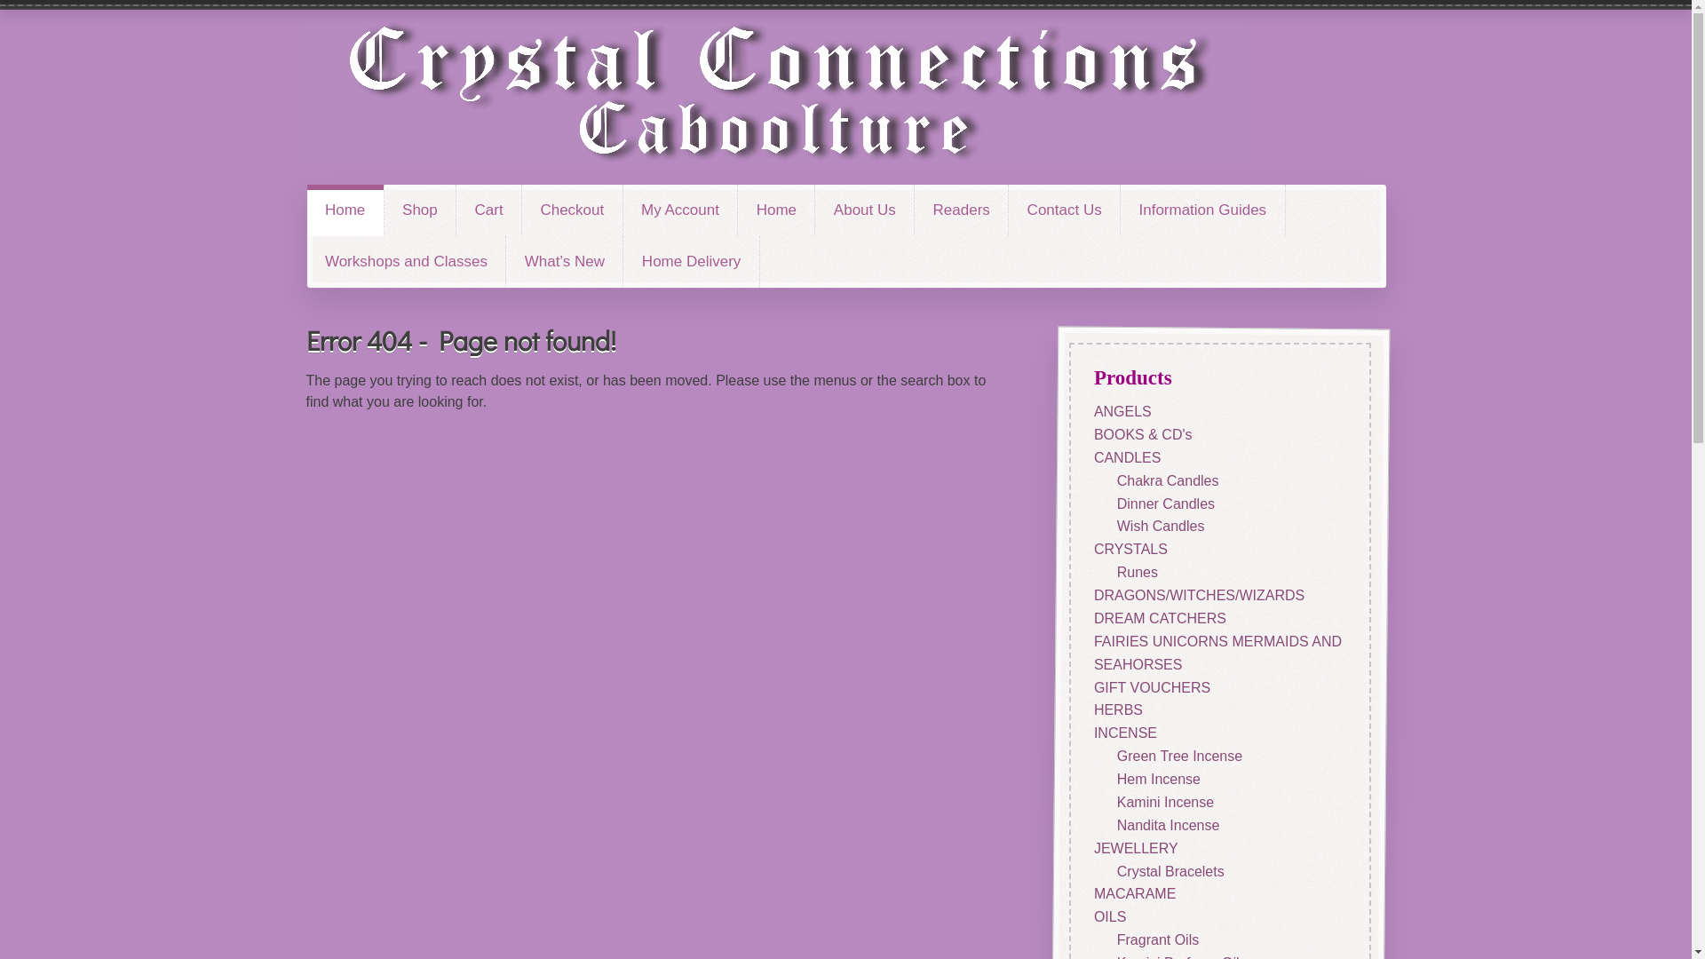 The width and height of the screenshot is (1705, 959). What do you see at coordinates (1179, 757) in the screenshot?
I see `Green Tree Incense` at bounding box center [1179, 757].